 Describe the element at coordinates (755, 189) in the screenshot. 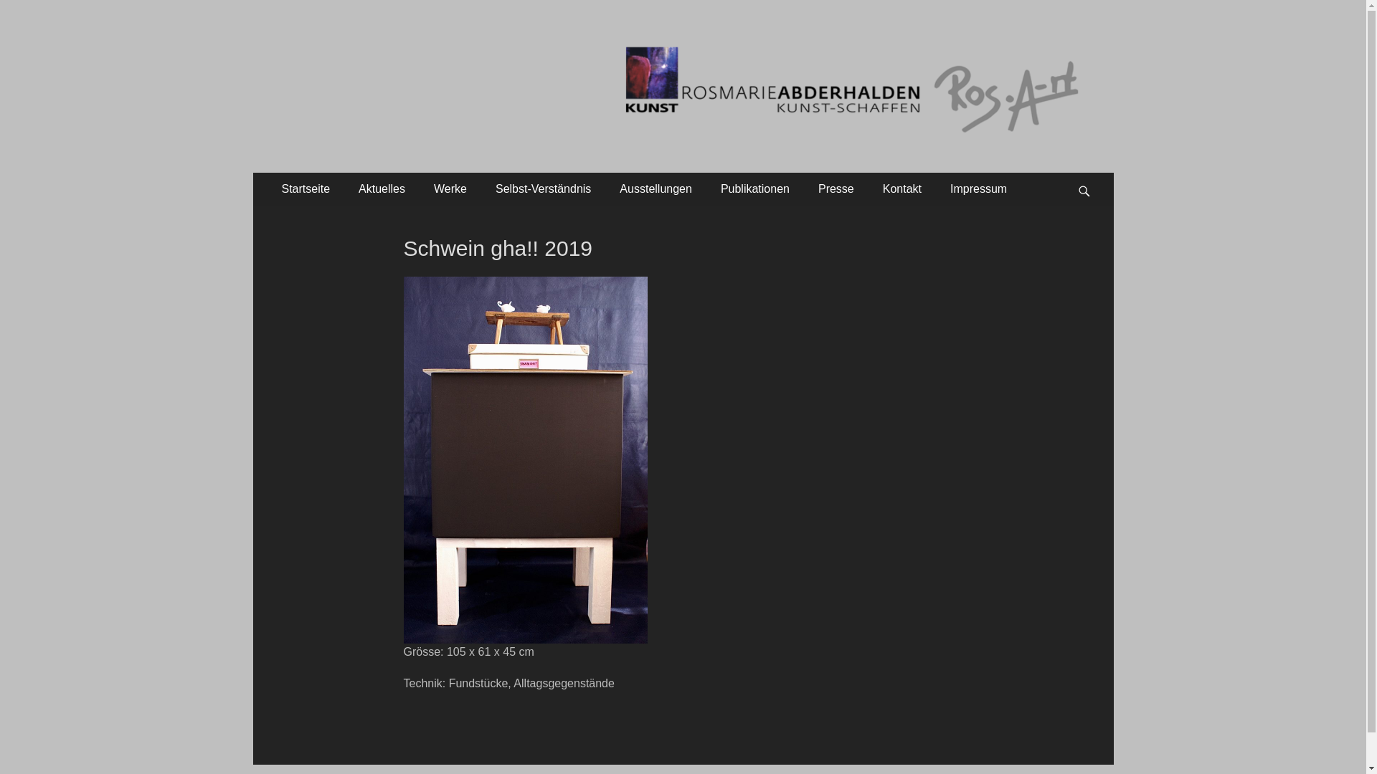

I see `Publikationen` at that location.